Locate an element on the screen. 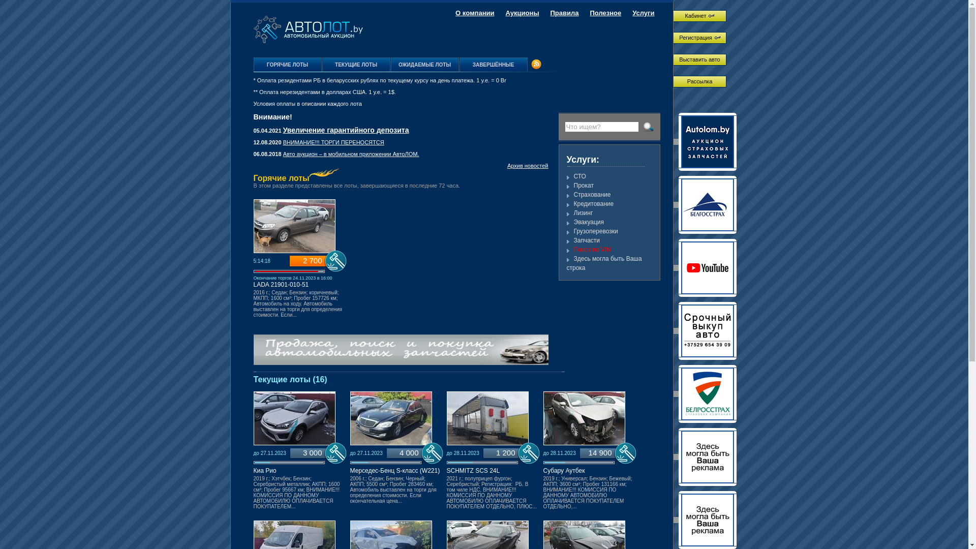 The width and height of the screenshot is (976, 549). LADA 21901-010-51 is located at coordinates (281, 285).